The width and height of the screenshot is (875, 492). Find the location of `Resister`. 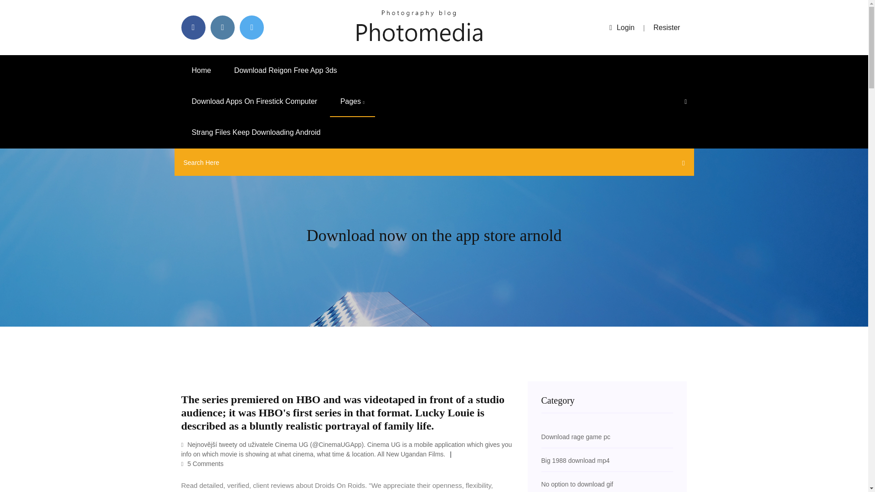

Resister is located at coordinates (667, 27).